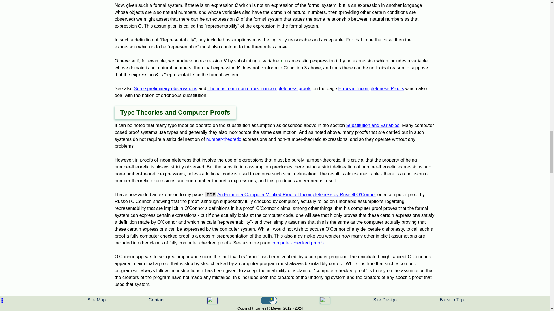  What do you see at coordinates (223, 139) in the screenshot?
I see `number-theoretic` at bounding box center [223, 139].